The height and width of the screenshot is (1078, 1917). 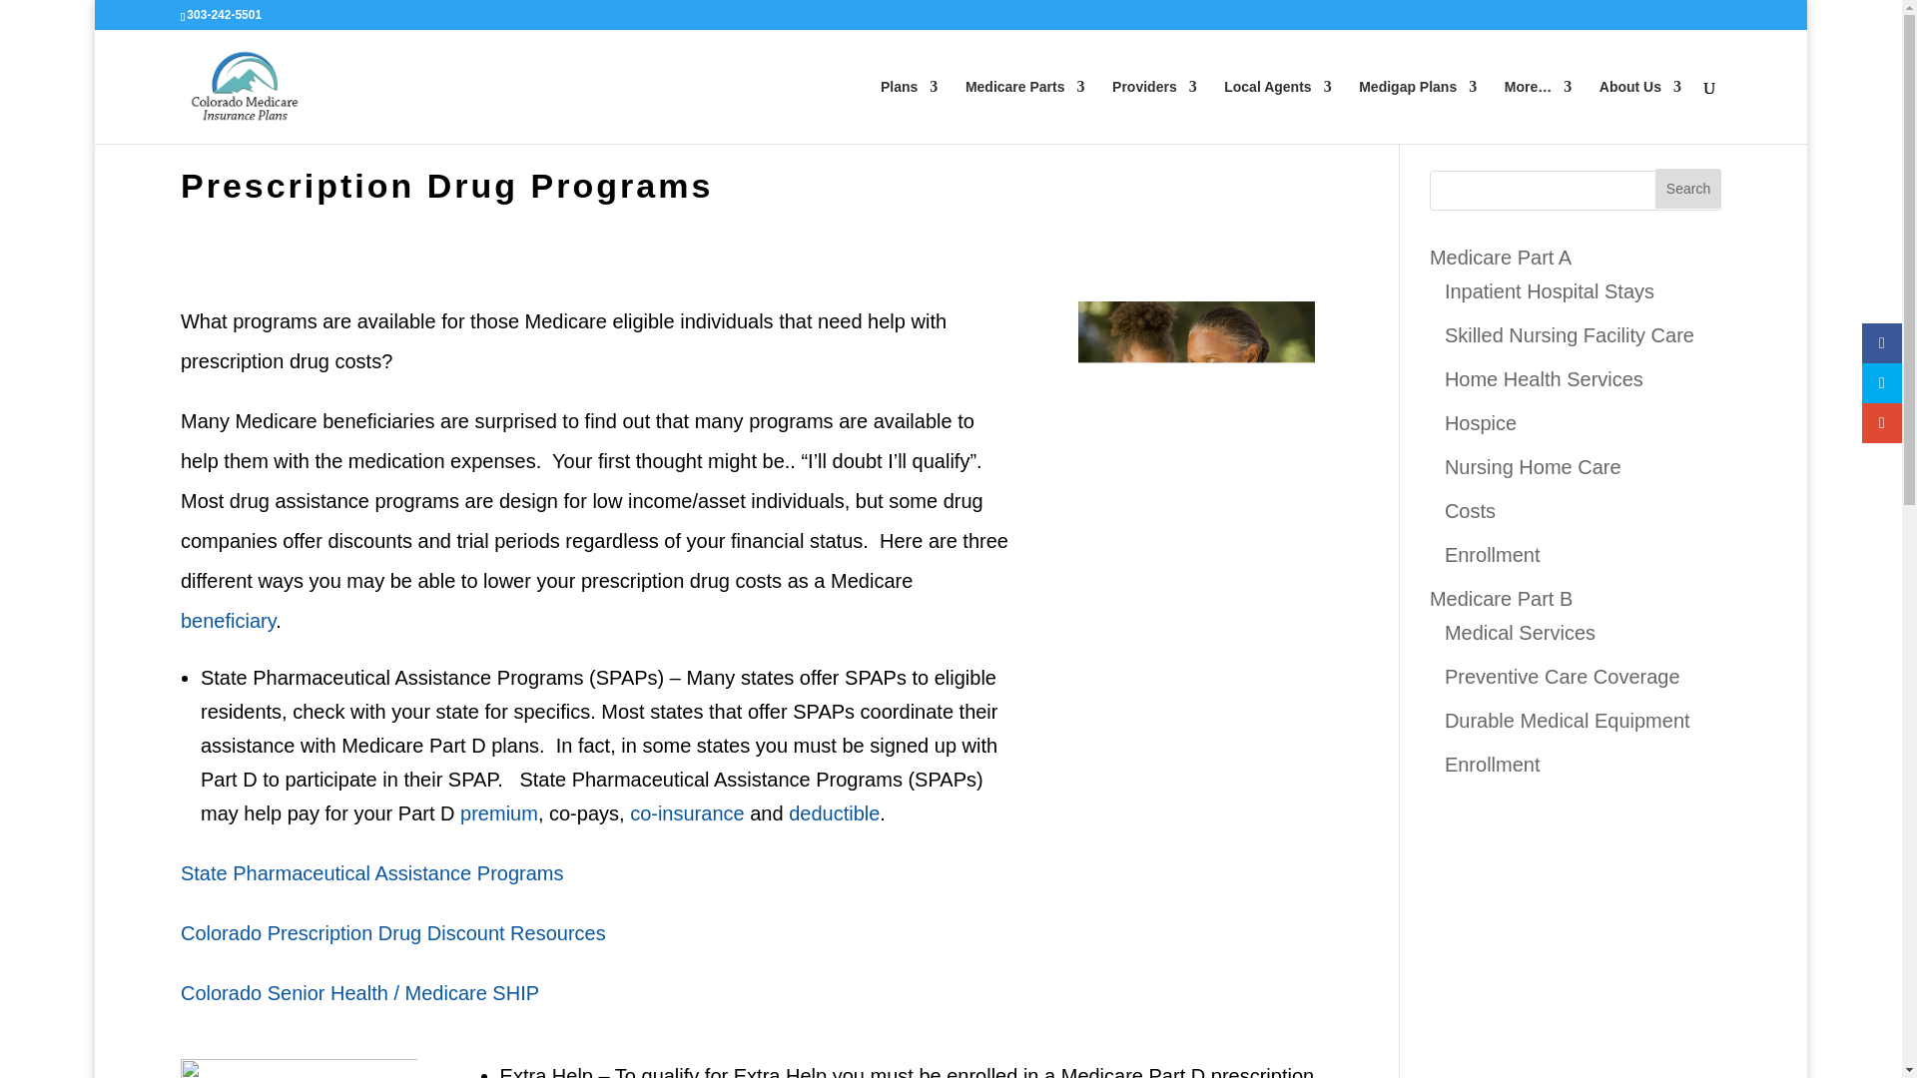 What do you see at coordinates (1154, 111) in the screenshot?
I see `Providers` at bounding box center [1154, 111].